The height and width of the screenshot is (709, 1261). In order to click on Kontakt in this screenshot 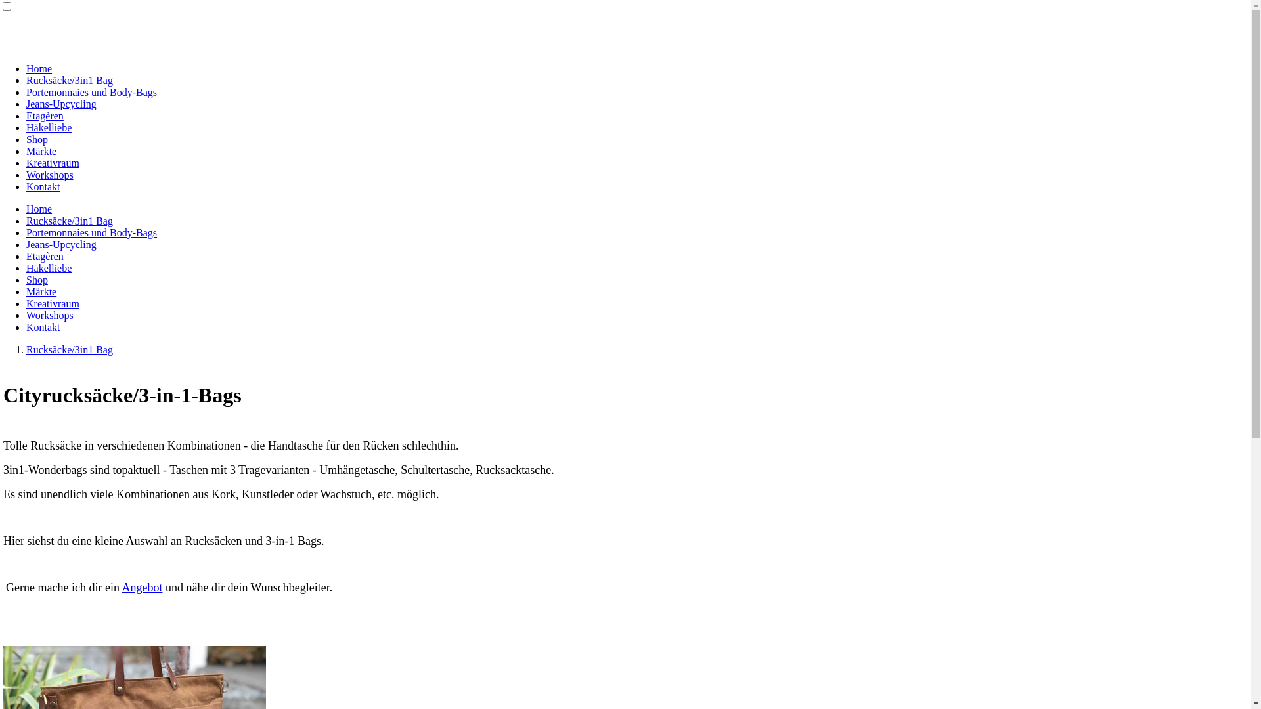, I will do `click(43, 186)`.